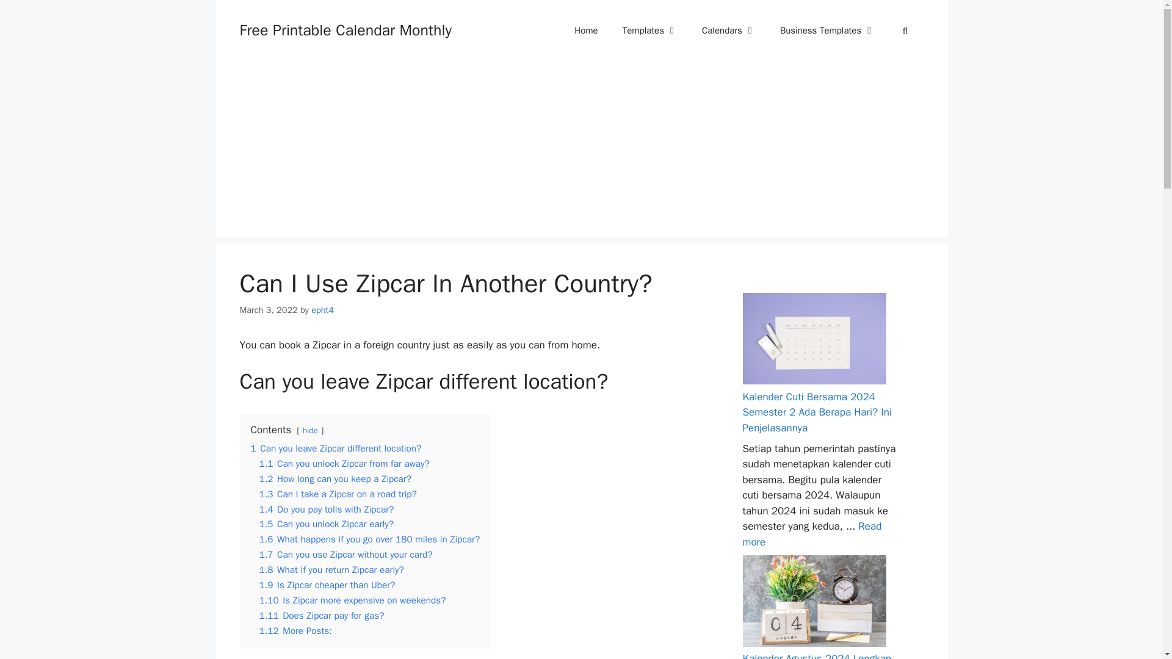 The width and height of the screenshot is (1172, 659). What do you see at coordinates (331, 570) in the screenshot?
I see `1.8 What if you return Zipcar early?` at bounding box center [331, 570].